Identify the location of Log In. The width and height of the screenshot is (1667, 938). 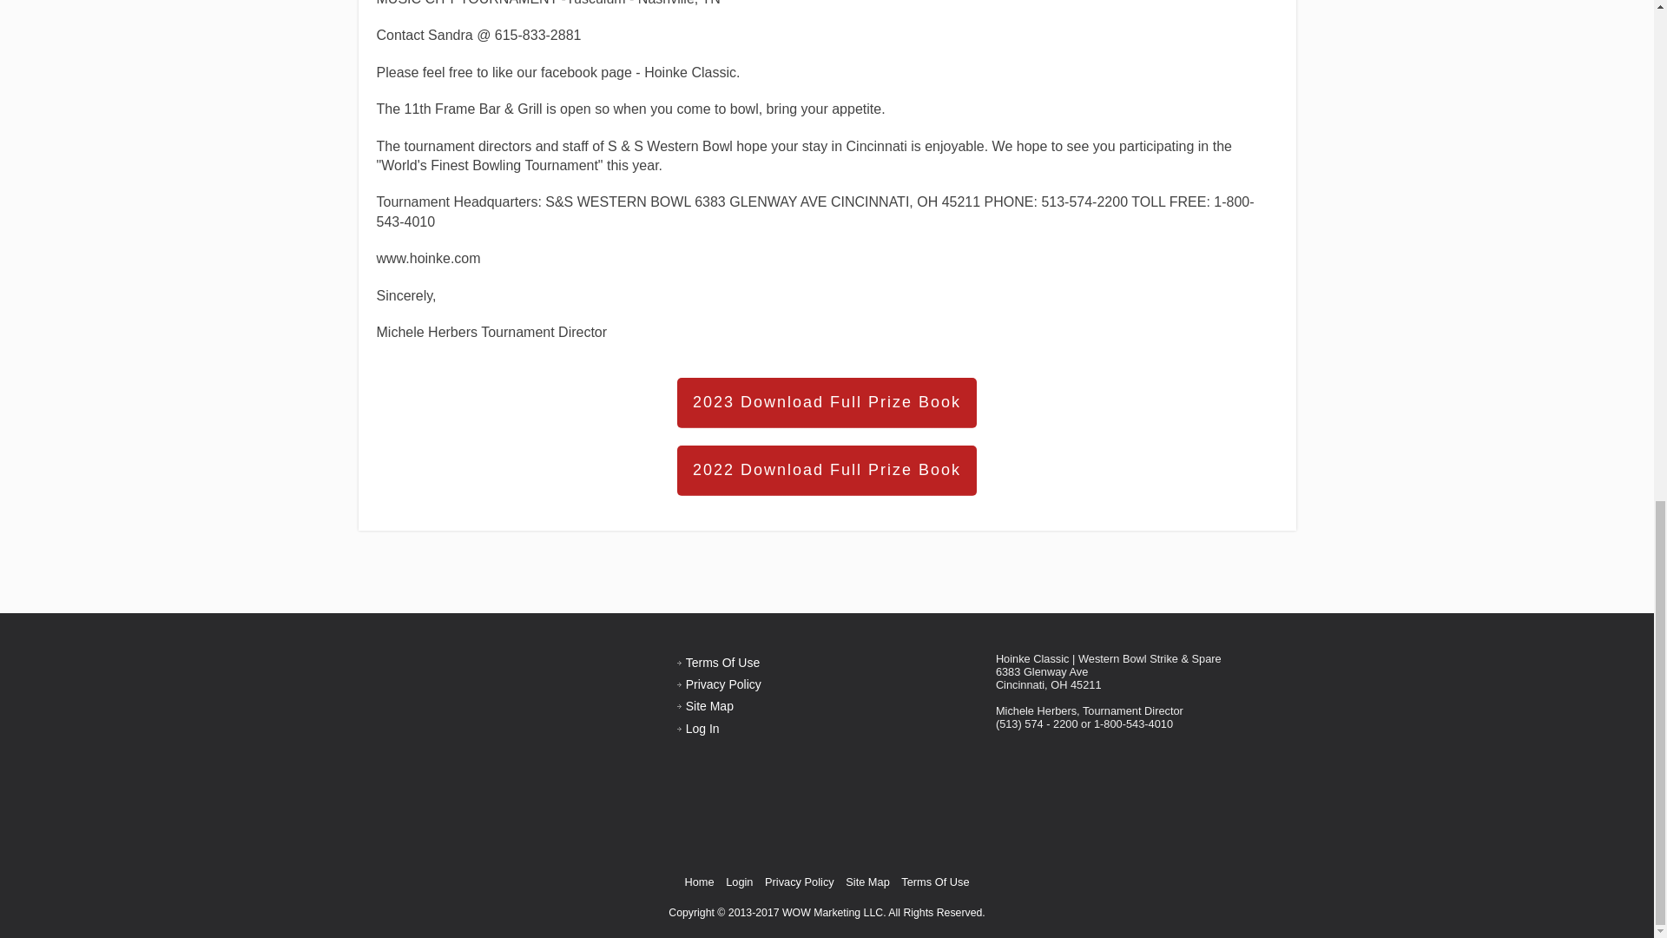
(702, 728).